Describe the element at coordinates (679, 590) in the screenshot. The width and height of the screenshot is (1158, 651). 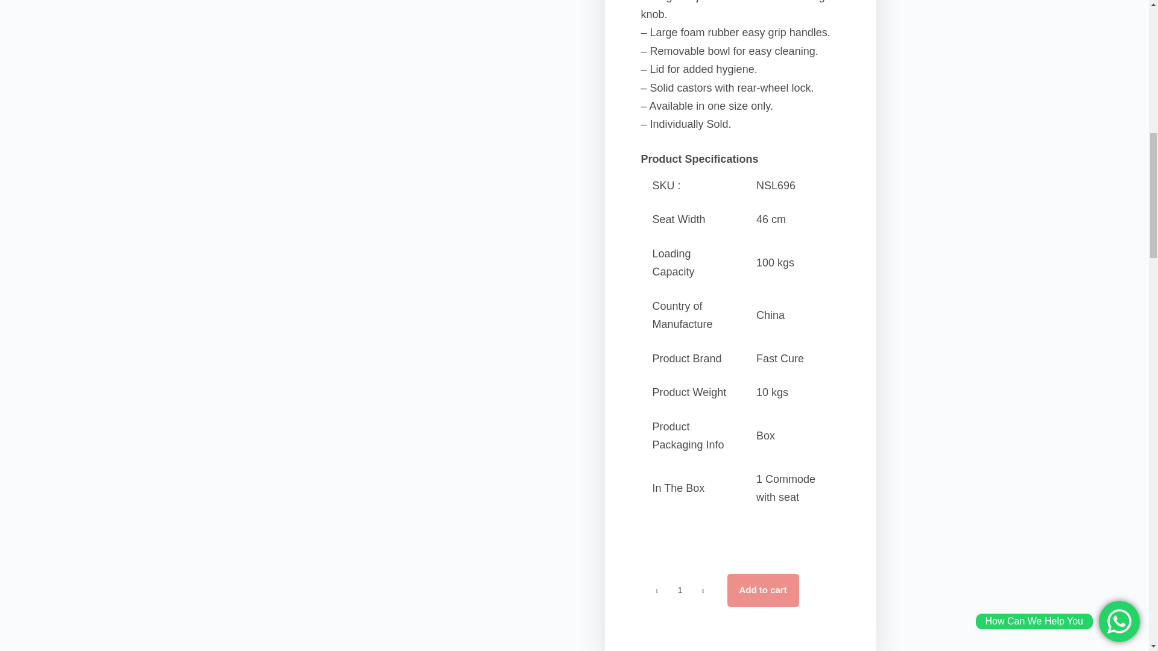
I see `1` at that location.